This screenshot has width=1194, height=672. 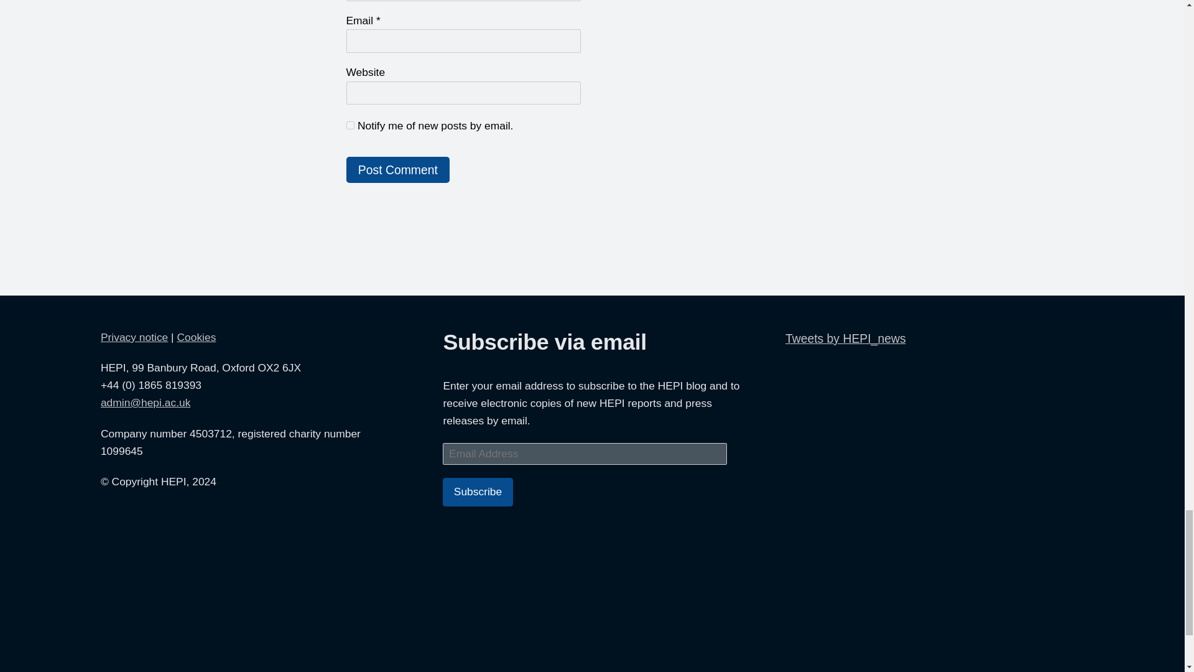 What do you see at coordinates (478, 492) in the screenshot?
I see `Subscribe` at bounding box center [478, 492].